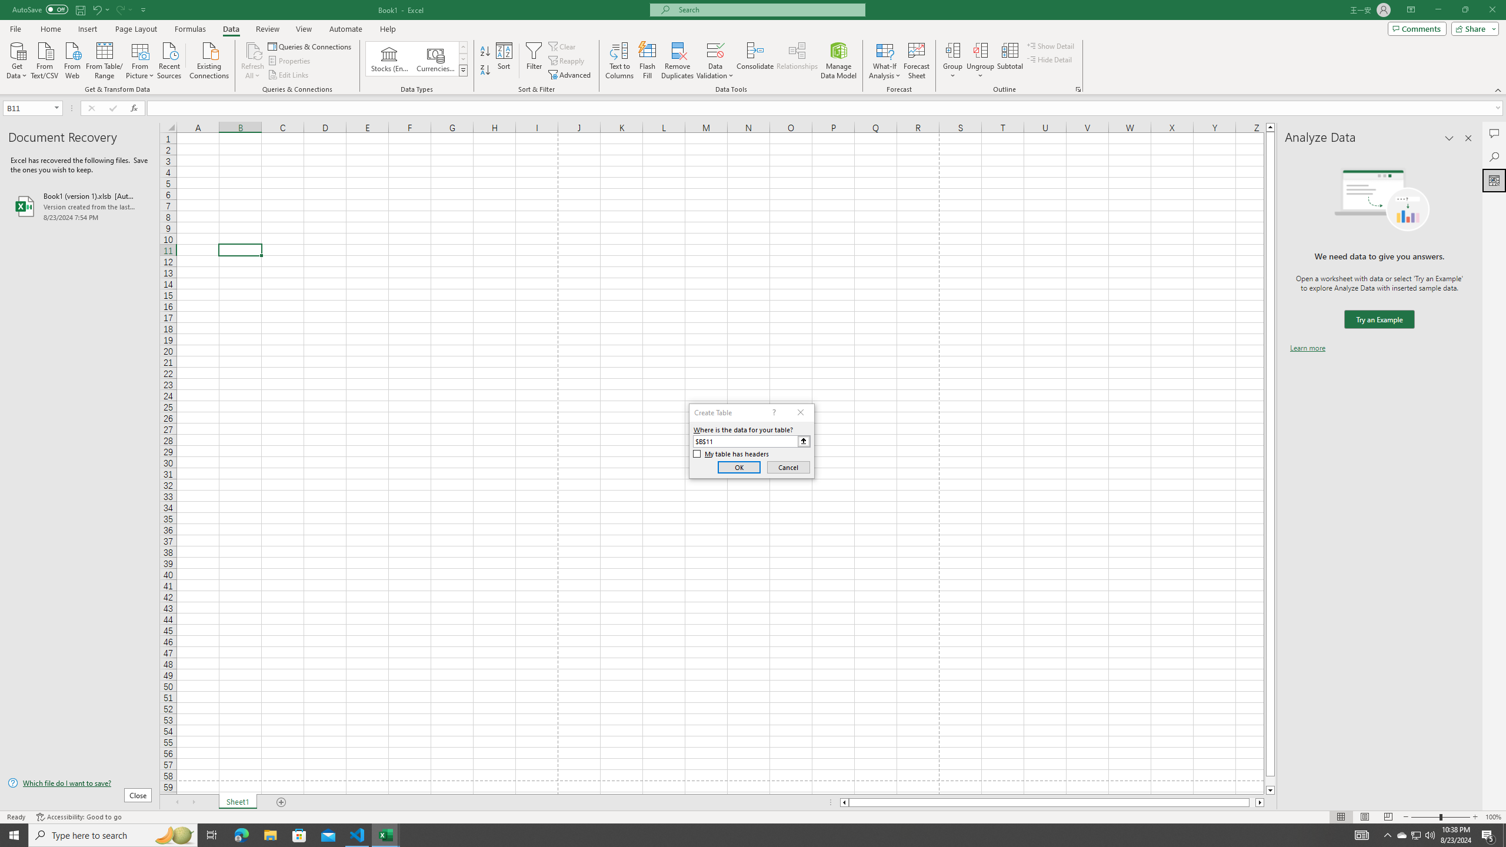  Describe the element at coordinates (17, 59) in the screenshot. I see `Get Data` at that location.